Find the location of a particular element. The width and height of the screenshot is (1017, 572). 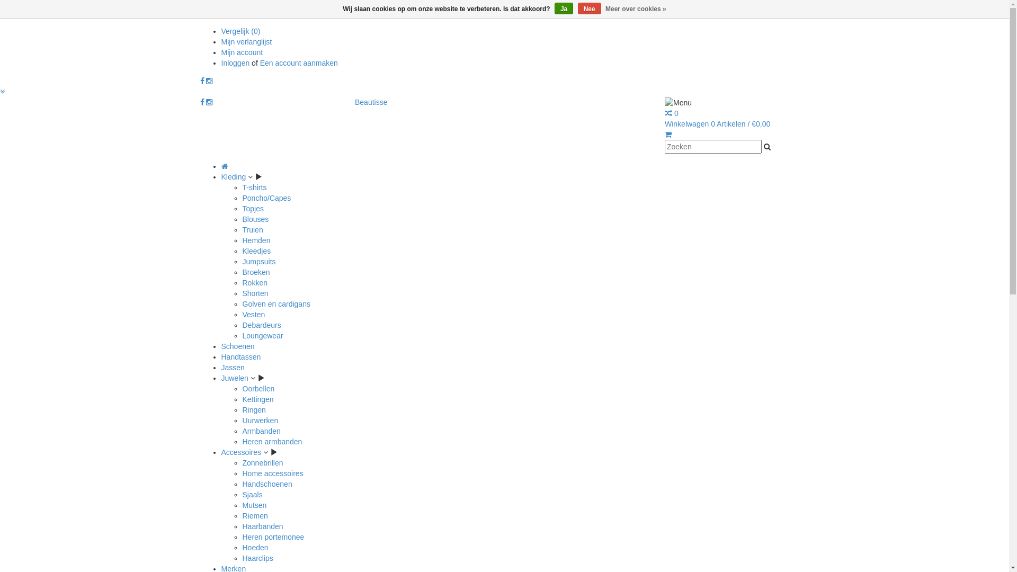

Schoenen is located at coordinates (238, 346).